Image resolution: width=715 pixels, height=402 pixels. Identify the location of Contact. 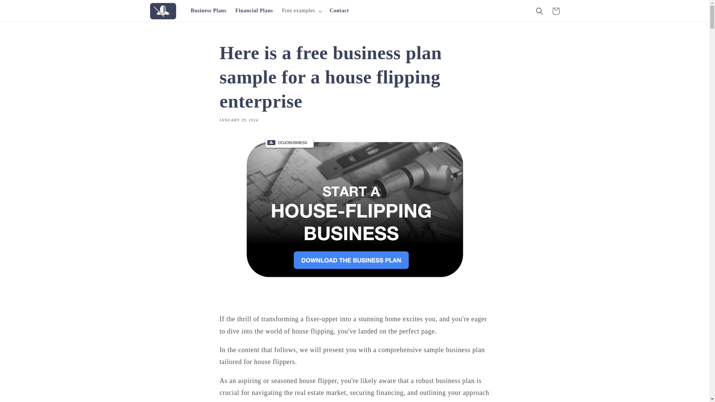
(339, 10).